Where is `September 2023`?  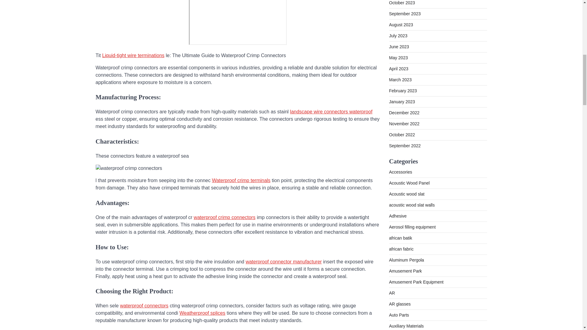 September 2023 is located at coordinates (405, 13).